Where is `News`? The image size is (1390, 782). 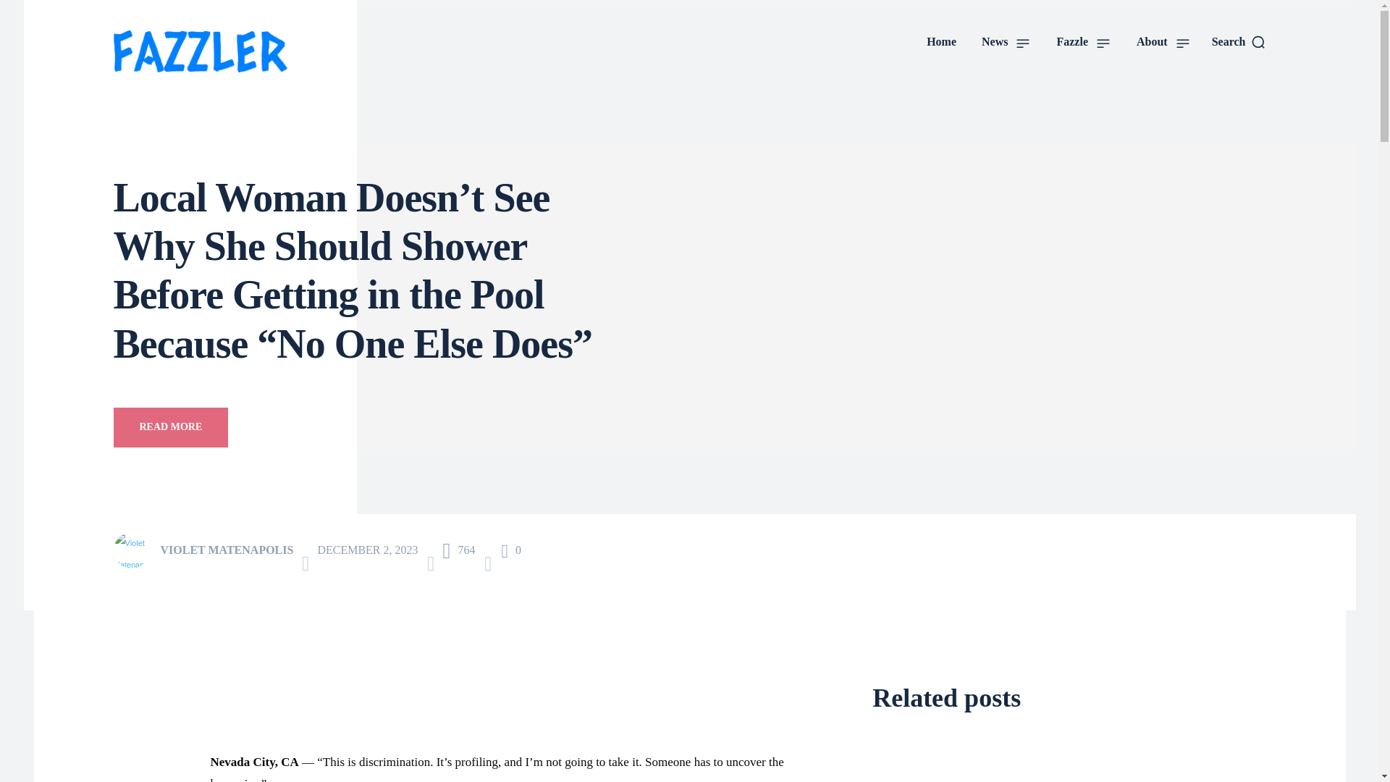
News is located at coordinates (1006, 42).